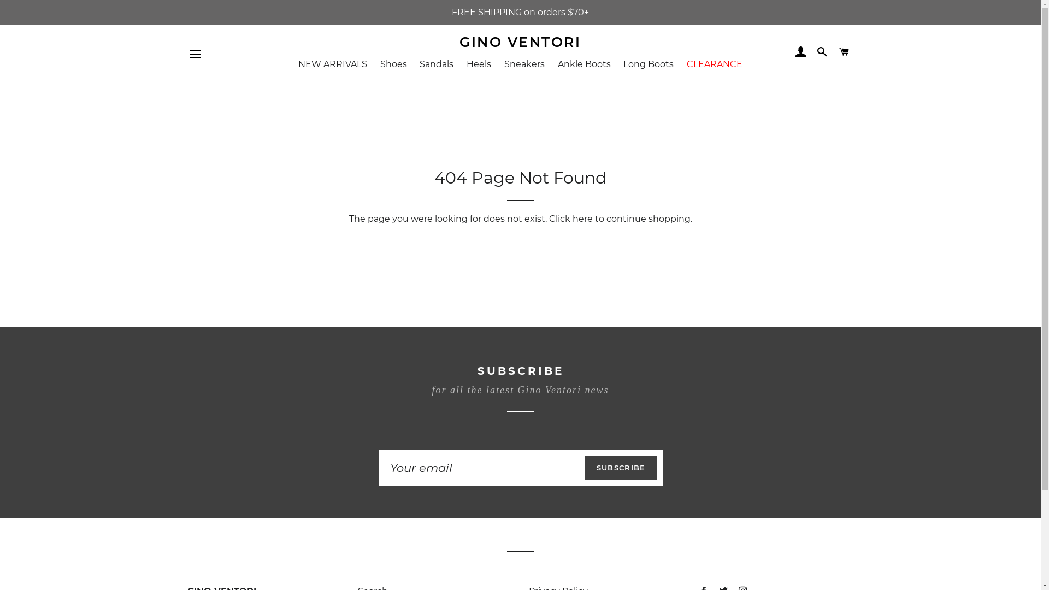 This screenshot has width=1049, height=590. I want to click on Click here, so click(570, 219).